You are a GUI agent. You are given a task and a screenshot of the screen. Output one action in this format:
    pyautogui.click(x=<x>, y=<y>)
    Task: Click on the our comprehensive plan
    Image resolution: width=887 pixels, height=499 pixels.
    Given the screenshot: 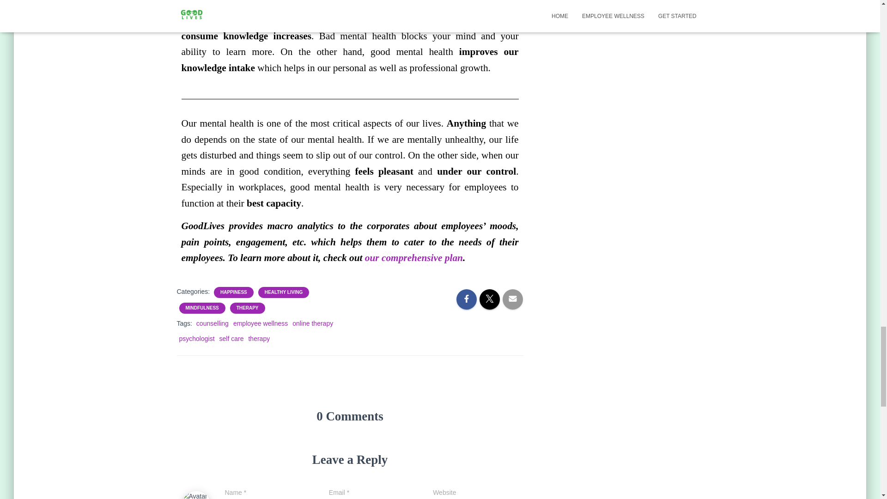 What is the action you would take?
    pyautogui.click(x=414, y=258)
    